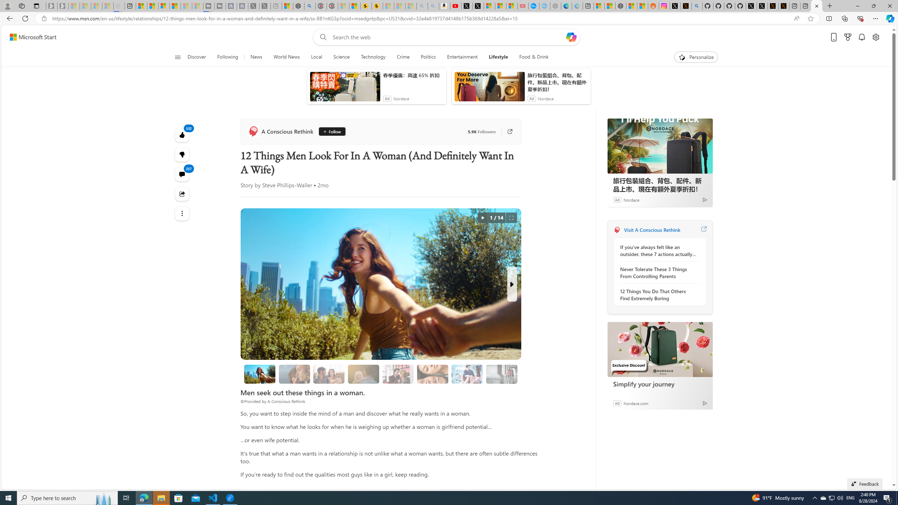 This screenshot has width=898, height=505. What do you see at coordinates (287, 93) in the screenshot?
I see `Play` at bounding box center [287, 93].